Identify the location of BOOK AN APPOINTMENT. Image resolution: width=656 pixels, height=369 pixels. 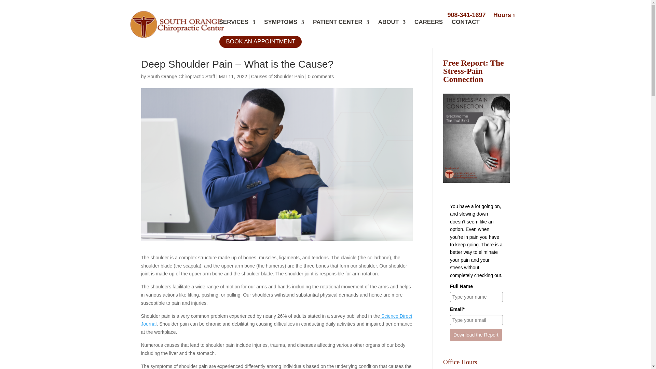
(262, 47).